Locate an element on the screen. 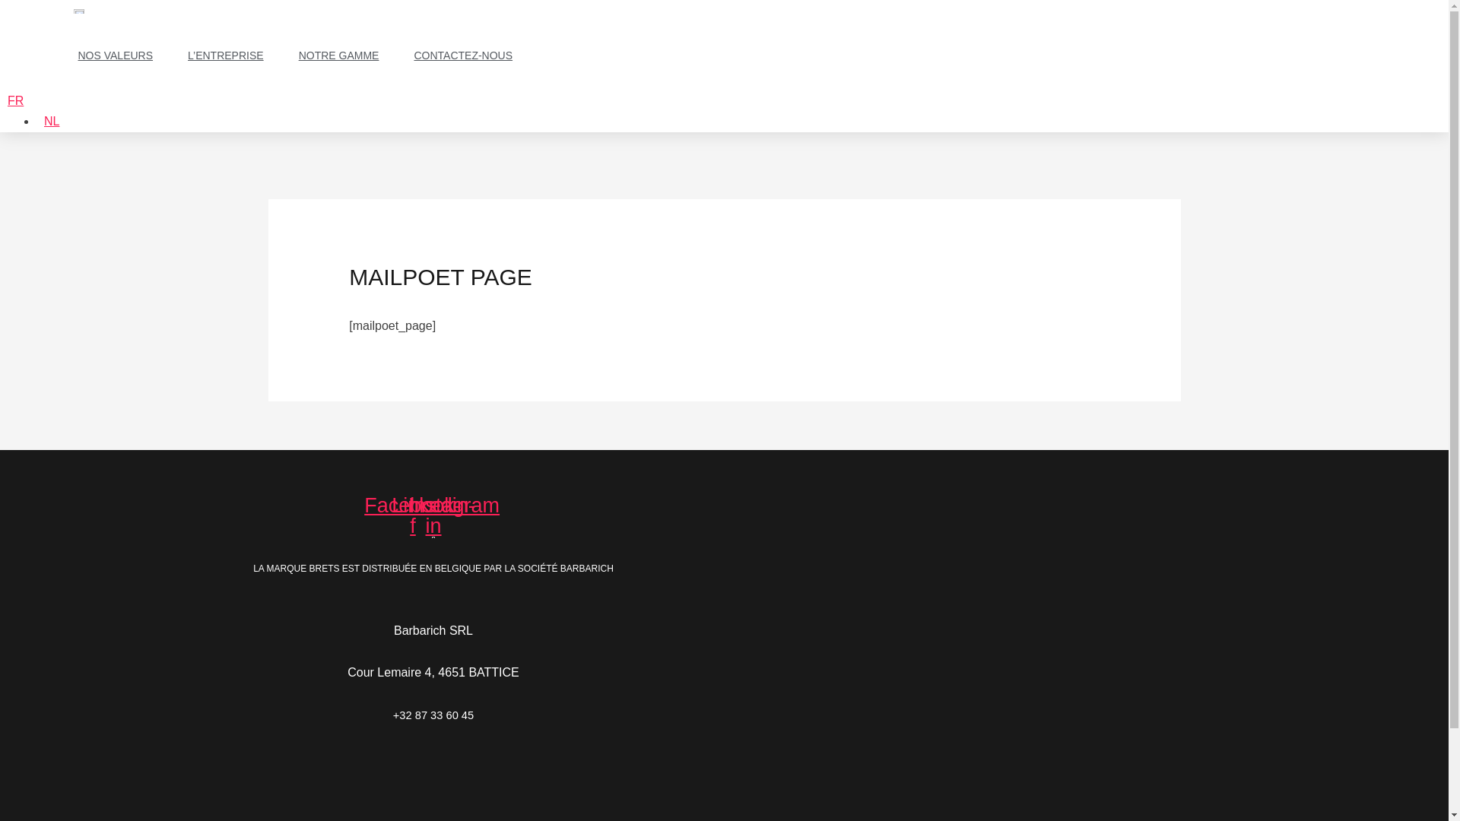 The width and height of the screenshot is (1460, 821). NOTRE GAMME is located at coordinates (339, 55).